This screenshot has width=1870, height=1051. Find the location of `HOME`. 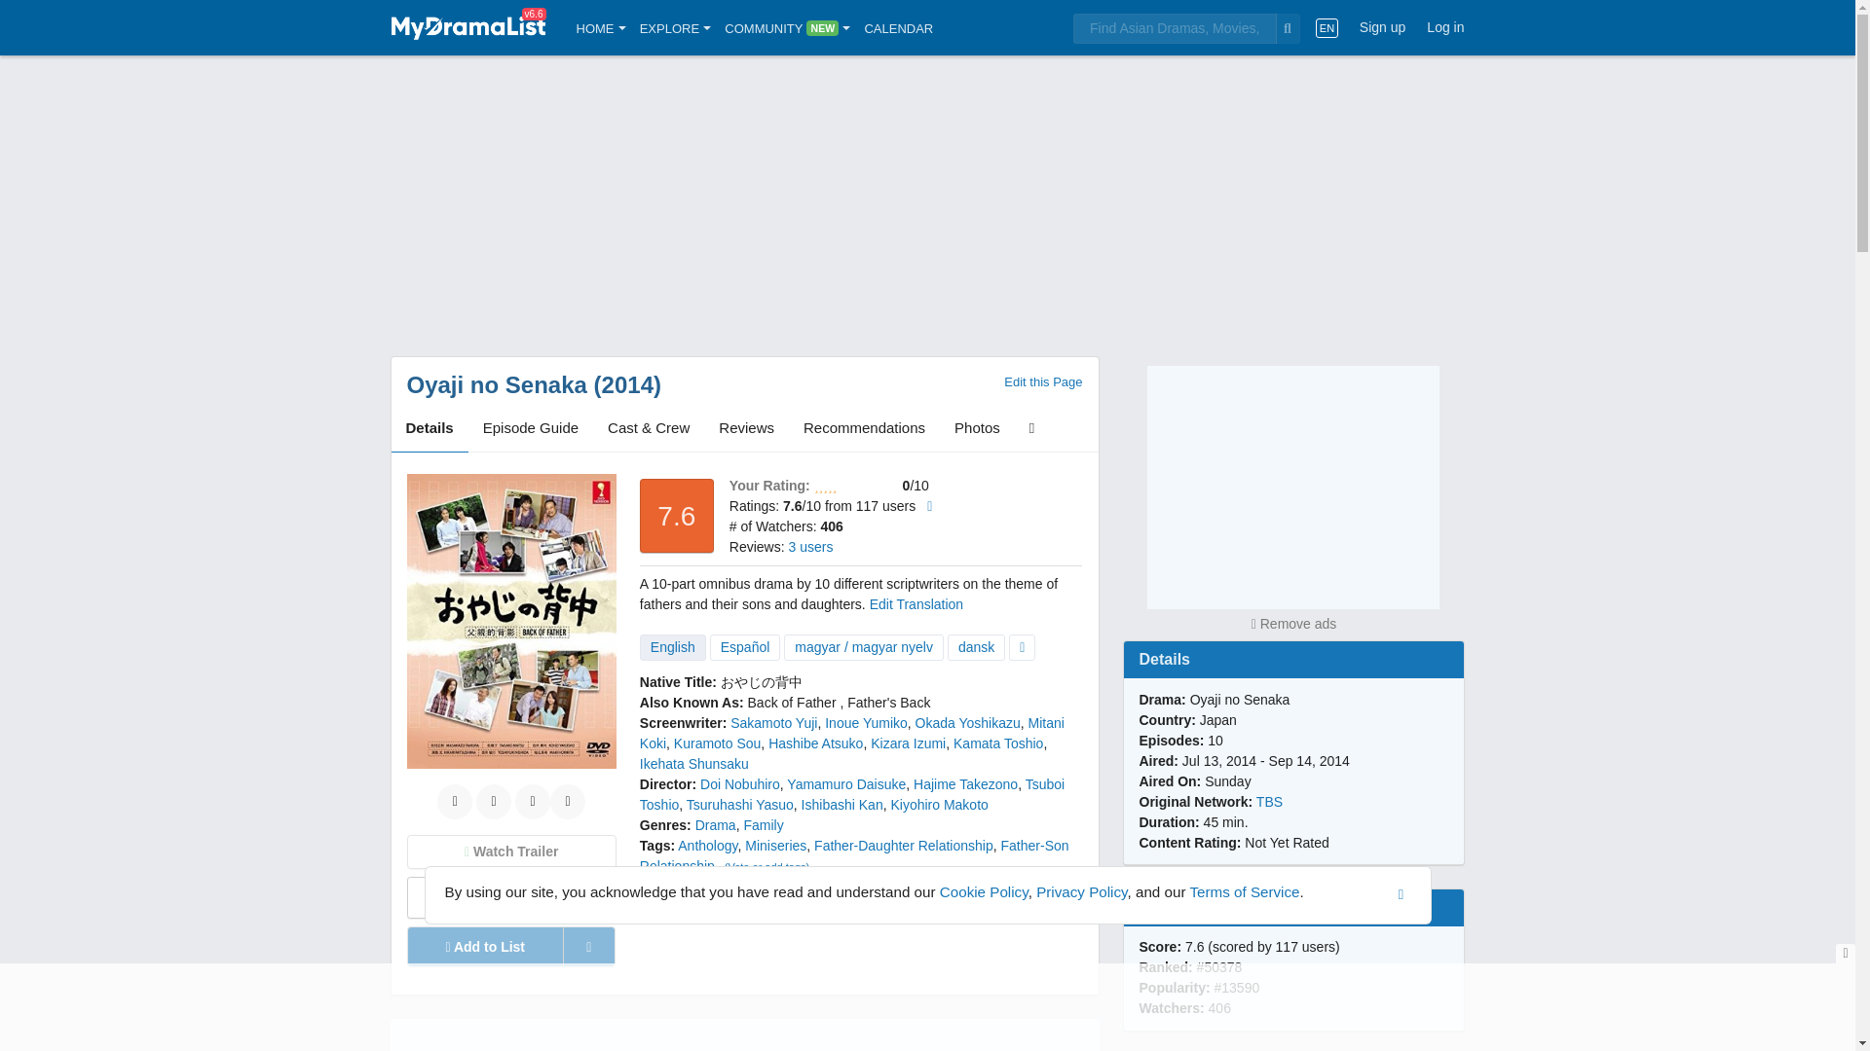

HOME is located at coordinates (601, 27).